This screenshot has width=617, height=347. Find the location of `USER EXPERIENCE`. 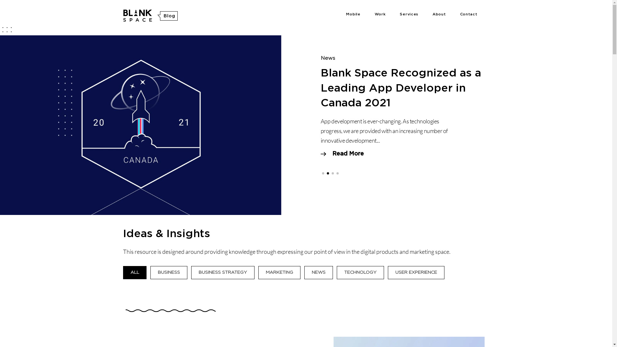

USER EXPERIENCE is located at coordinates (416, 272).